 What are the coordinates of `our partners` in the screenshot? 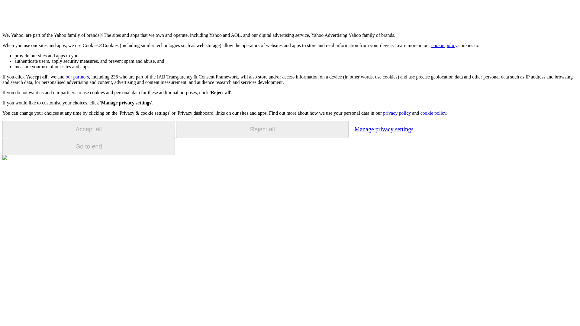 It's located at (77, 77).